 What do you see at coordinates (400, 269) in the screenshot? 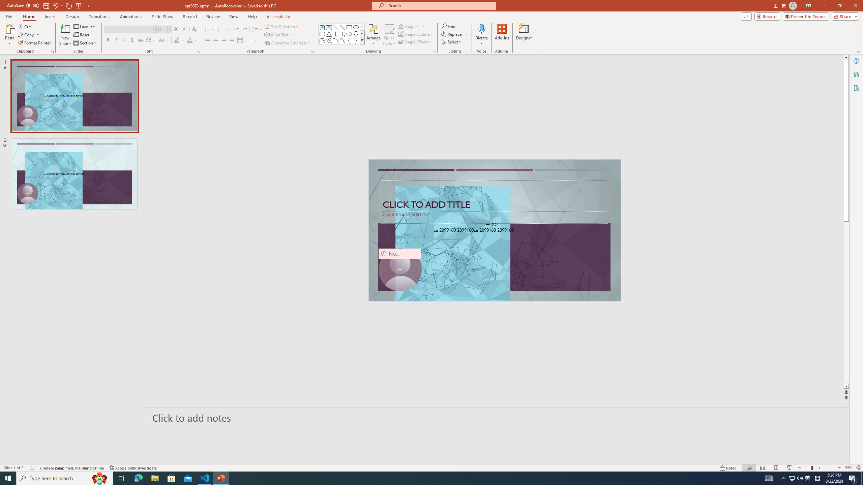
I see `Camera 9, No camera detected.` at bounding box center [400, 269].